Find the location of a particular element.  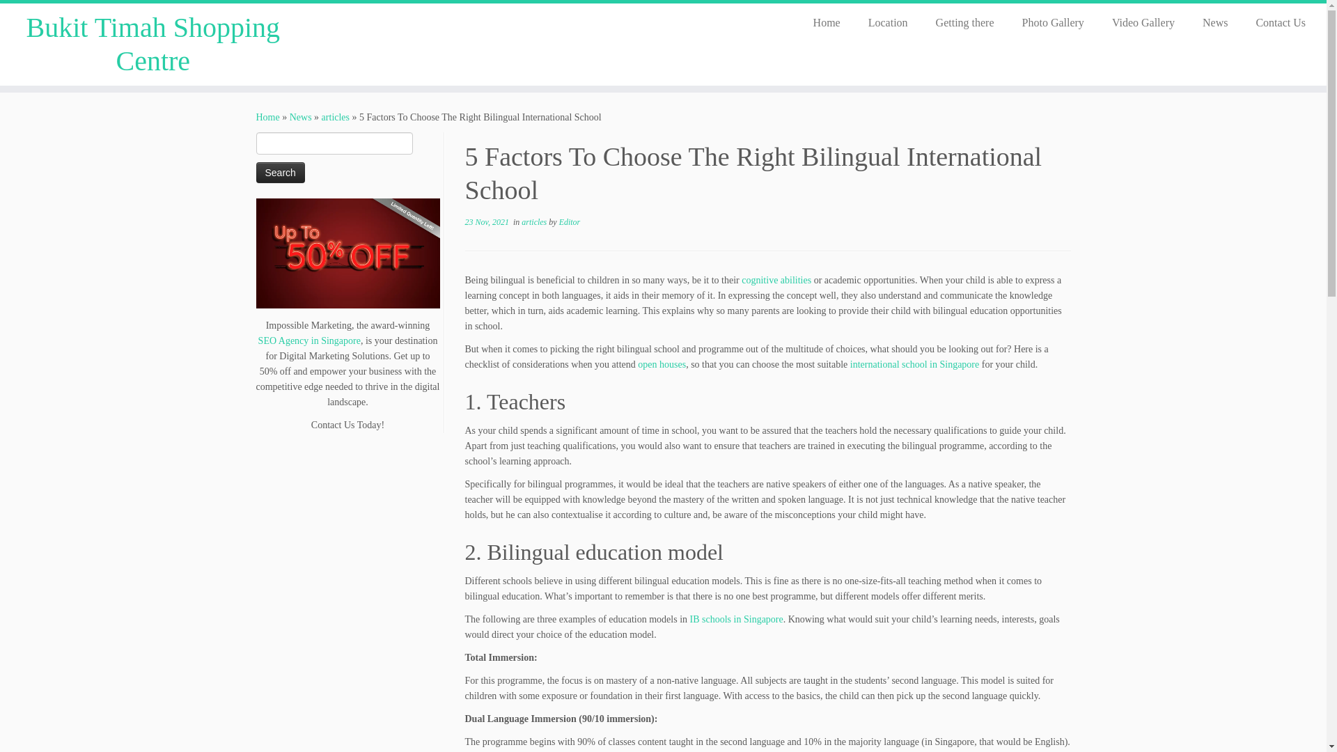

cognitive abilities is located at coordinates (776, 280).